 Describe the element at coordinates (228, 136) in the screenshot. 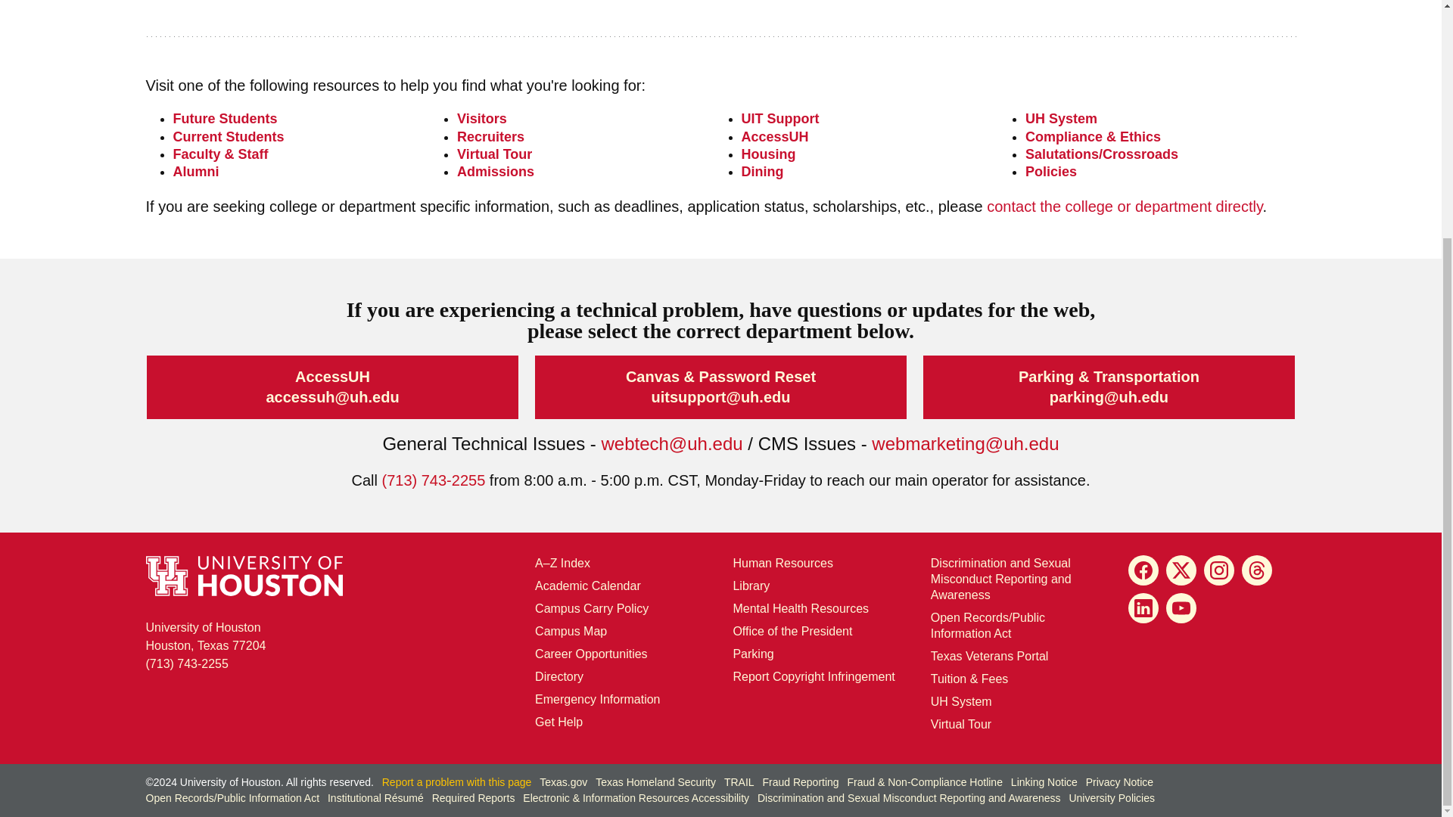

I see `Current Students` at that location.